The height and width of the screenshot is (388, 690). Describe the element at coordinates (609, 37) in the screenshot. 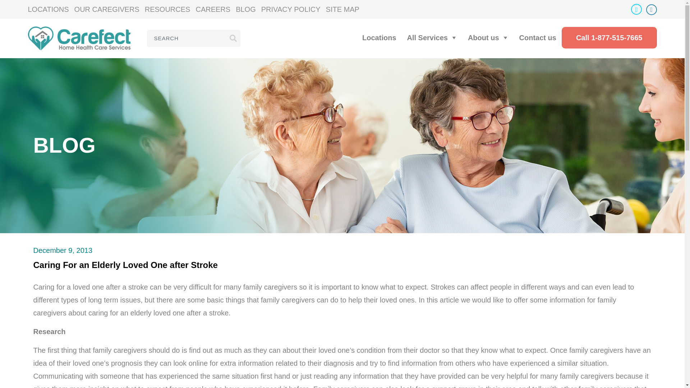

I see `Call 1-877-515-7665` at that location.